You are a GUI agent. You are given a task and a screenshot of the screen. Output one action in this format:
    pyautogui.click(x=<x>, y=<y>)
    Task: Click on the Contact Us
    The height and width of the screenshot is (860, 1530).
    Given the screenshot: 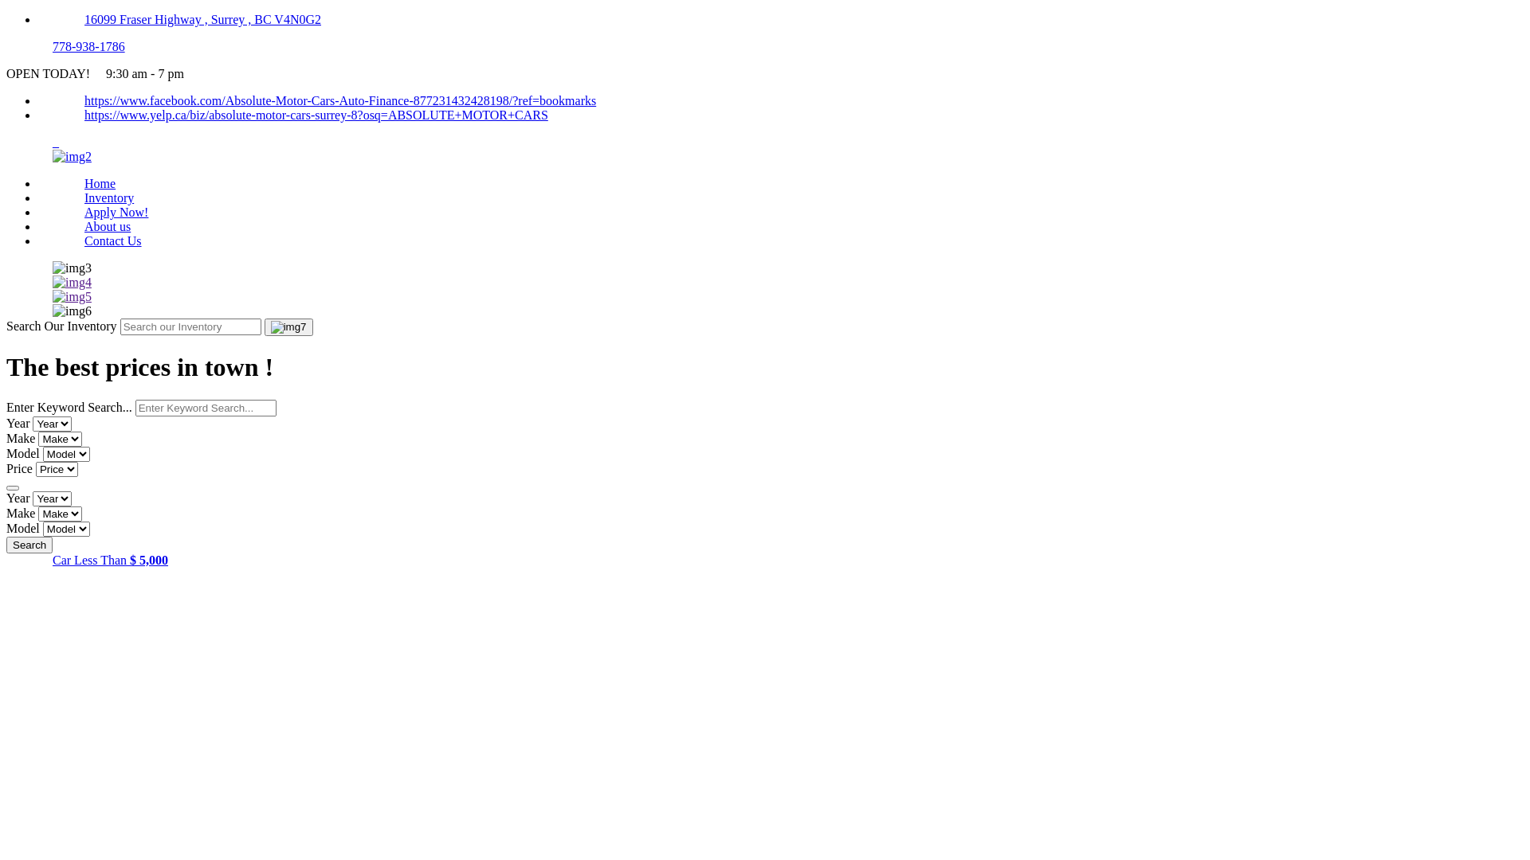 What is the action you would take?
    pyautogui.click(x=113, y=240)
    